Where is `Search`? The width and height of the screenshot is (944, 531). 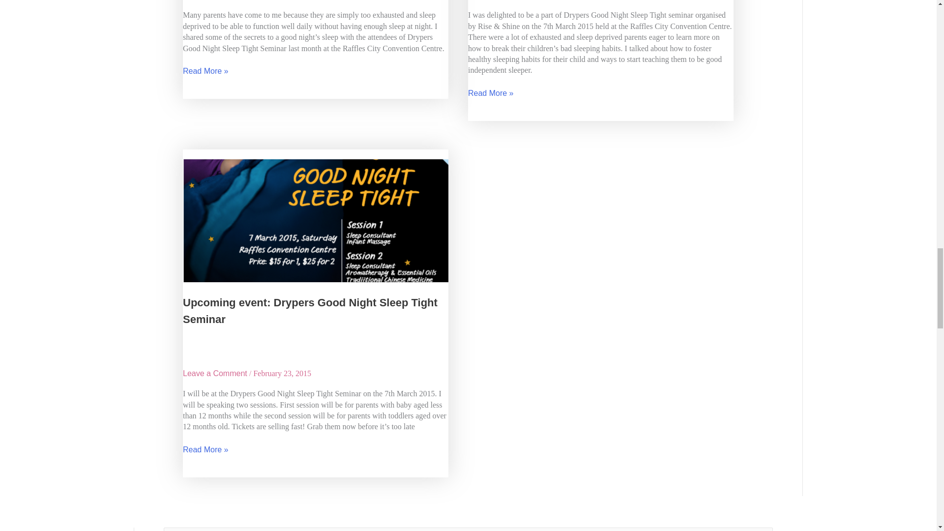 Search is located at coordinates (761, 529).